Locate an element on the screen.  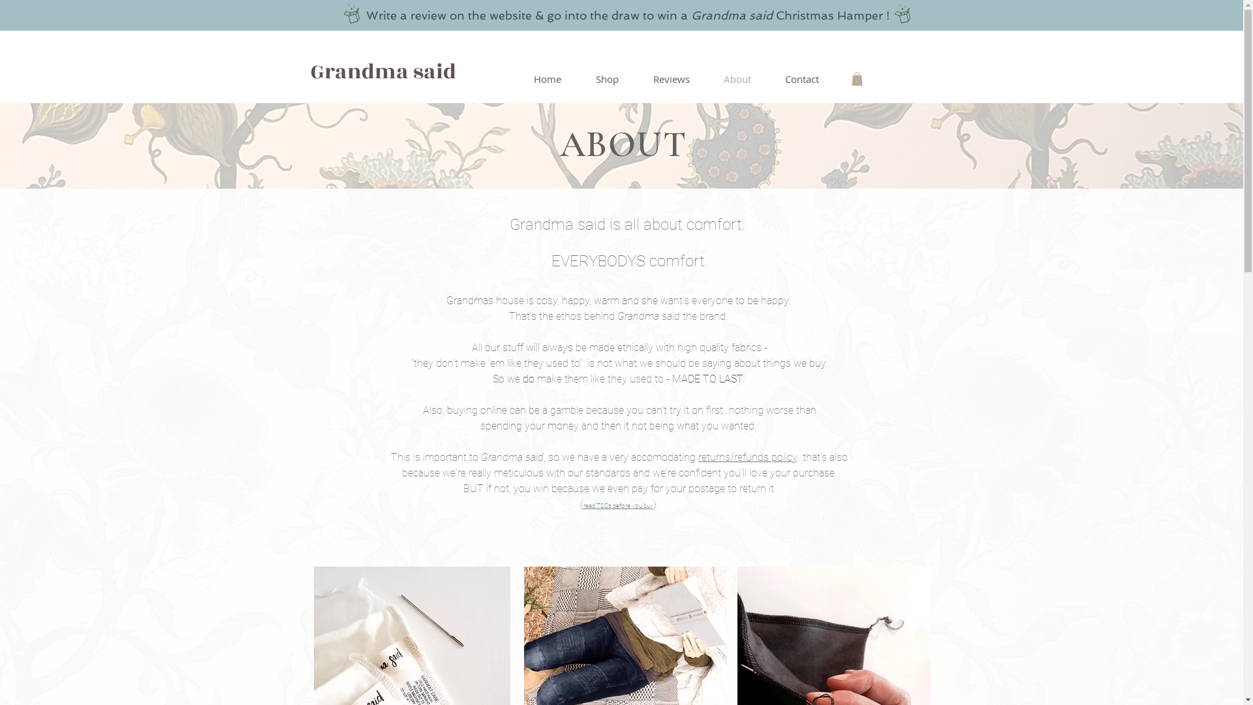
Contact is located at coordinates (801, 79).